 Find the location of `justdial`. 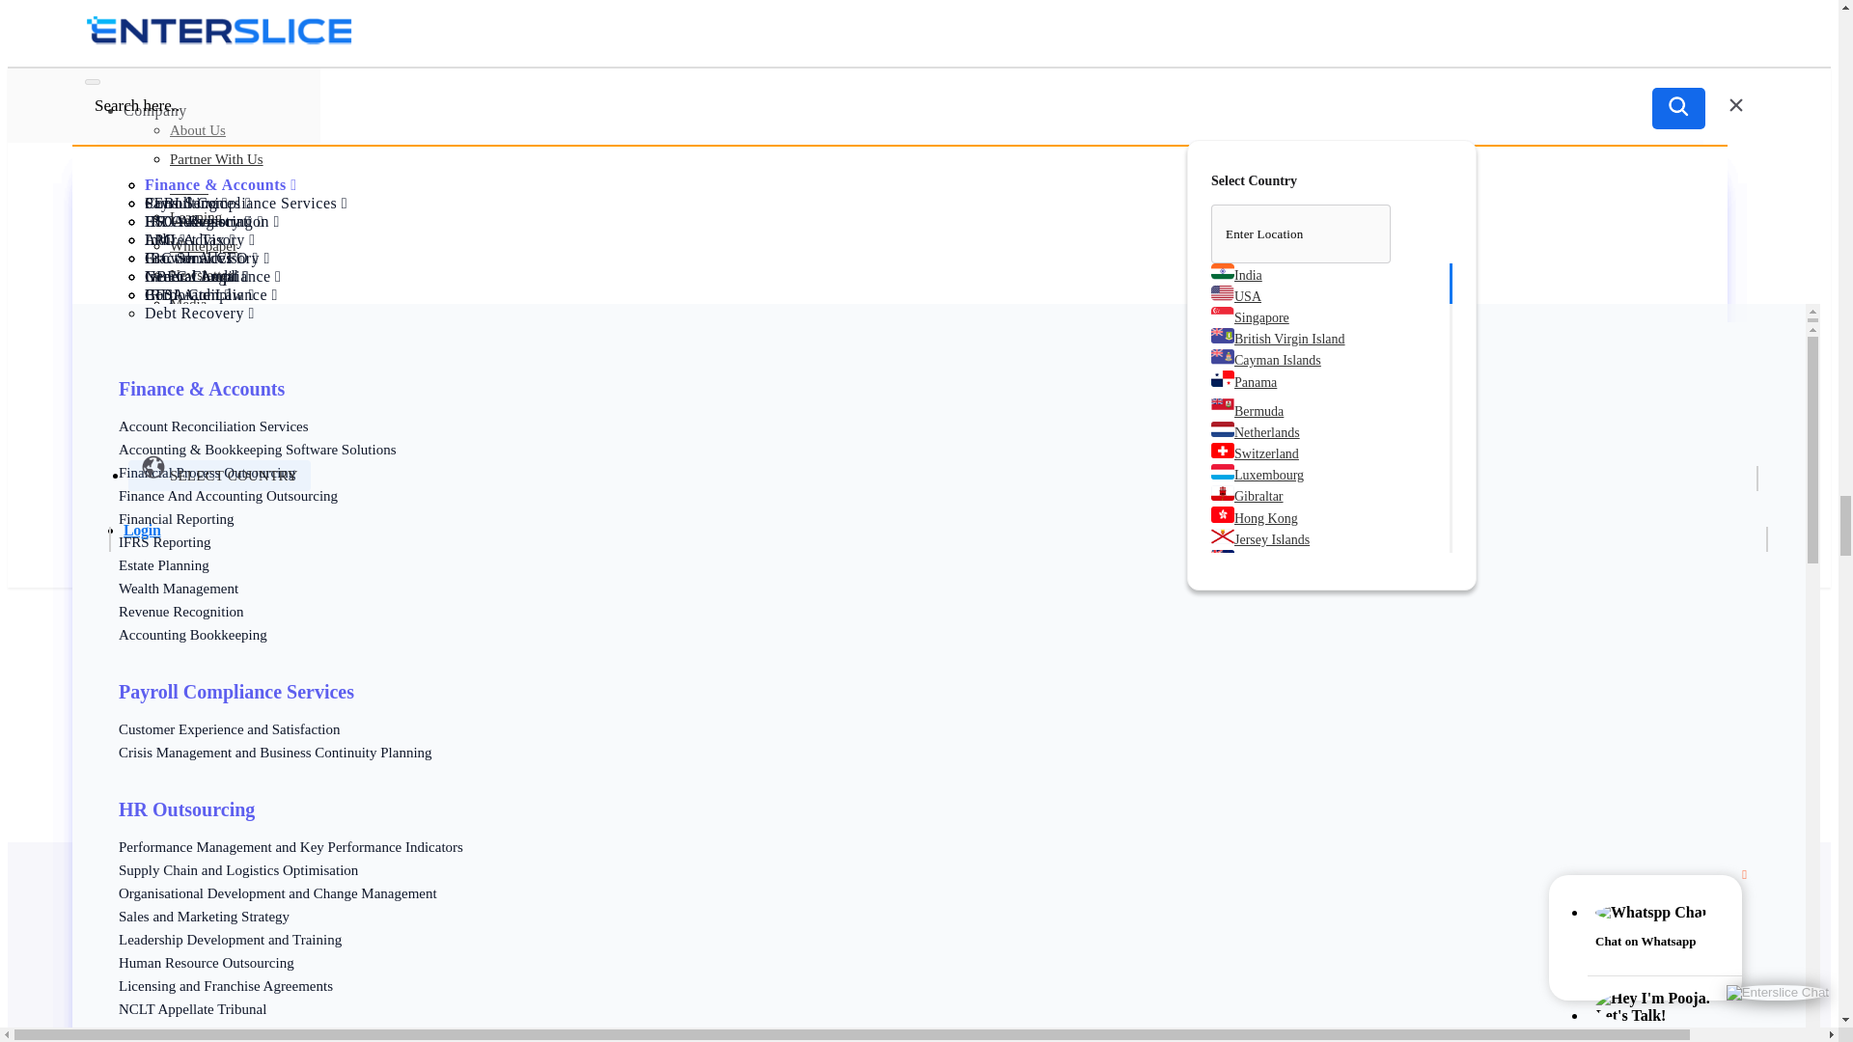

justdial is located at coordinates (116, 677).